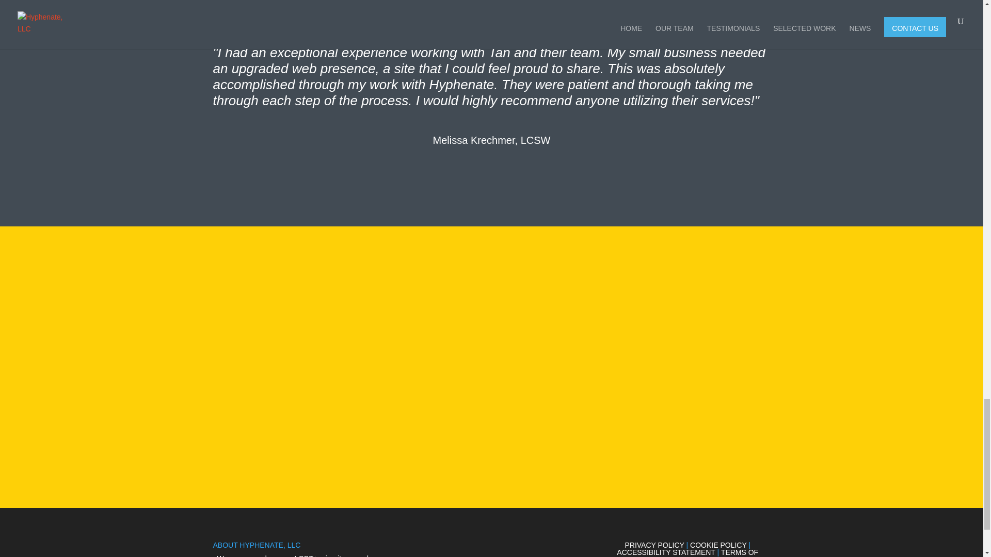  What do you see at coordinates (715, 552) in the screenshot?
I see `TERMS OF SERVICE` at bounding box center [715, 552].